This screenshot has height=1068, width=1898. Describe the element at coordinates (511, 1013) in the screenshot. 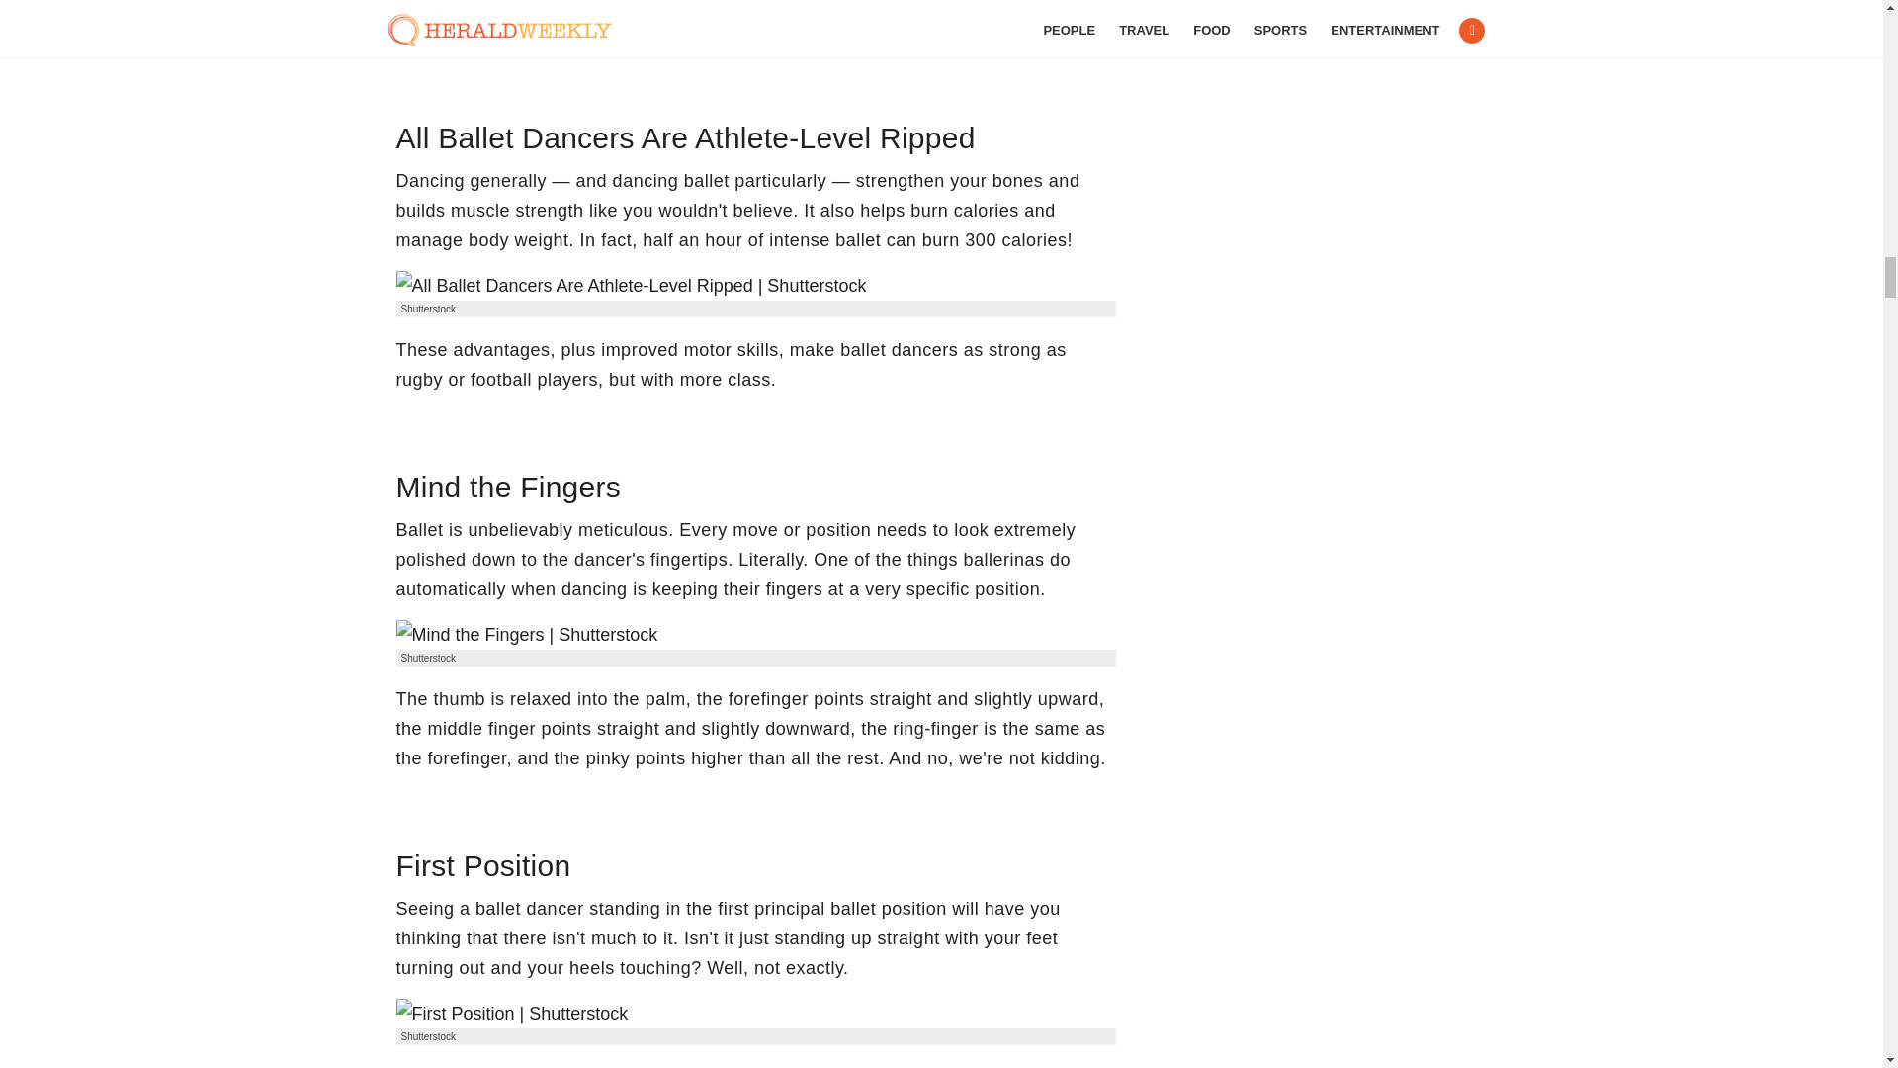

I see `First Position` at that location.